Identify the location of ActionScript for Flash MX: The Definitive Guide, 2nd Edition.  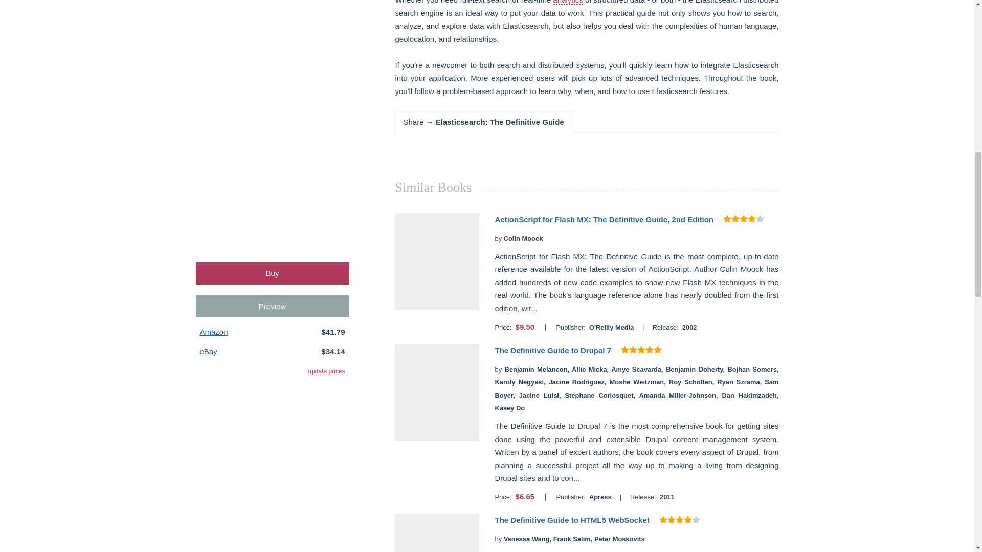
(604, 220).